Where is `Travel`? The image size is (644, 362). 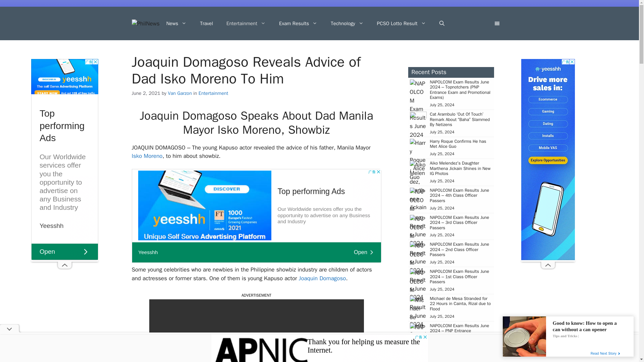 Travel is located at coordinates (206, 23).